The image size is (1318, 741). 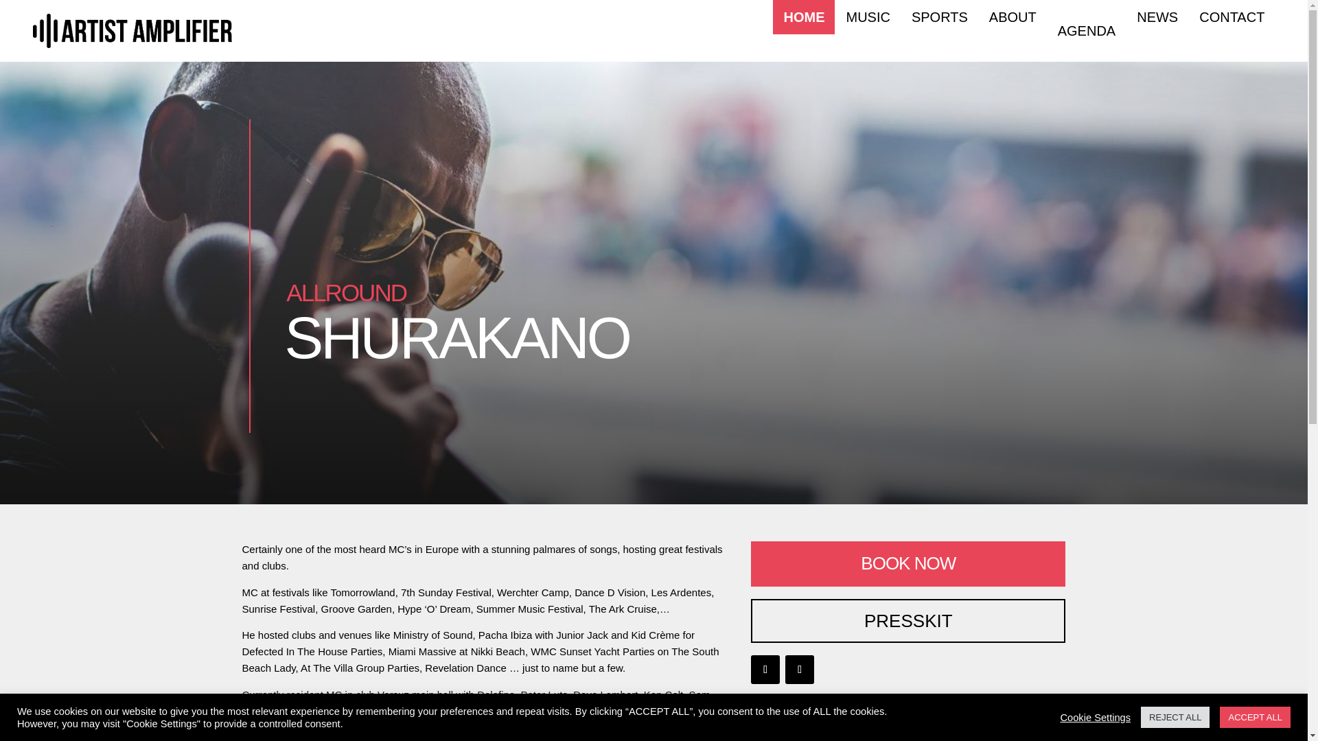 What do you see at coordinates (1086, 30) in the screenshot?
I see `AGENDA` at bounding box center [1086, 30].